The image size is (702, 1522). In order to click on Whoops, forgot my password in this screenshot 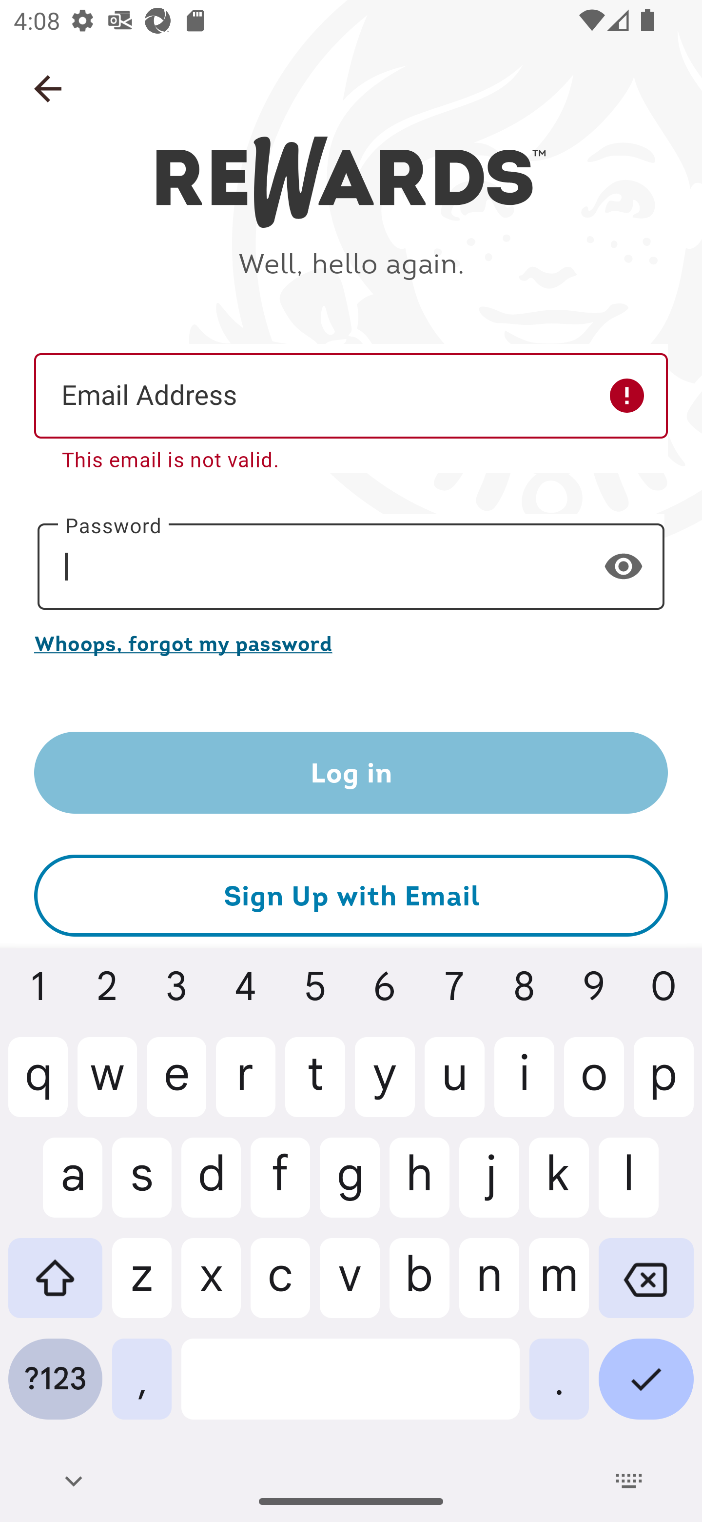, I will do `click(351, 643)`.